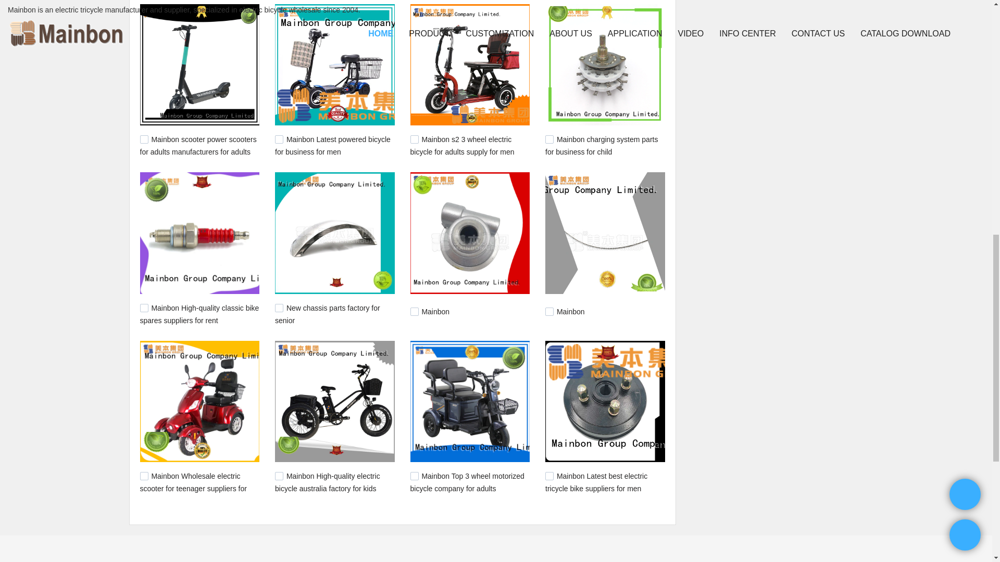 This screenshot has height=562, width=1000. Describe the element at coordinates (279, 476) in the screenshot. I see `2835` at that location.